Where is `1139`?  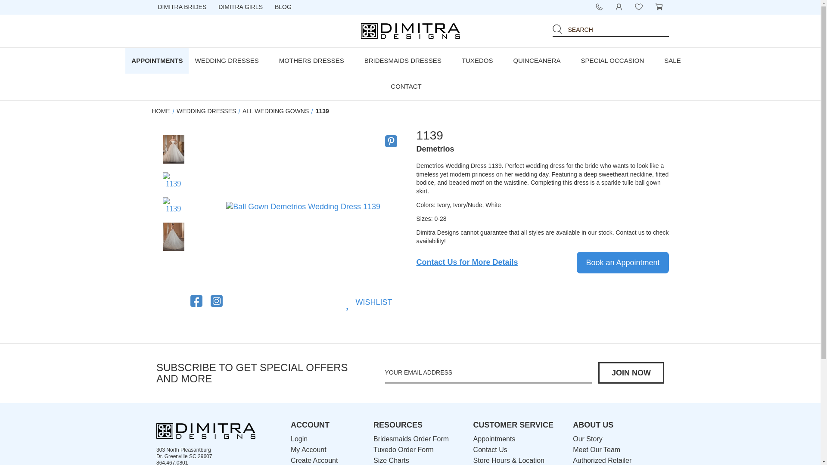
1139 is located at coordinates (174, 205).